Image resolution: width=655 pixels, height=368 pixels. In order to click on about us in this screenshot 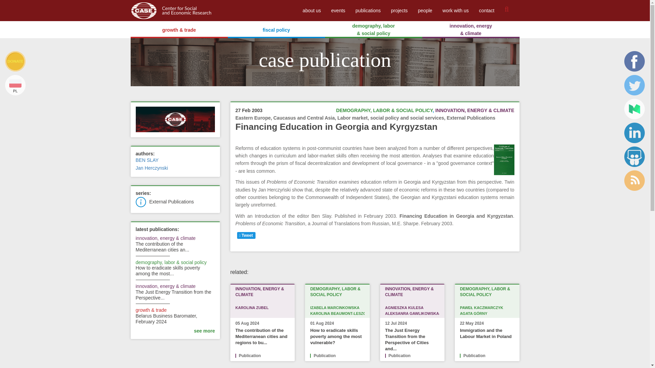, I will do `click(312, 10)`.